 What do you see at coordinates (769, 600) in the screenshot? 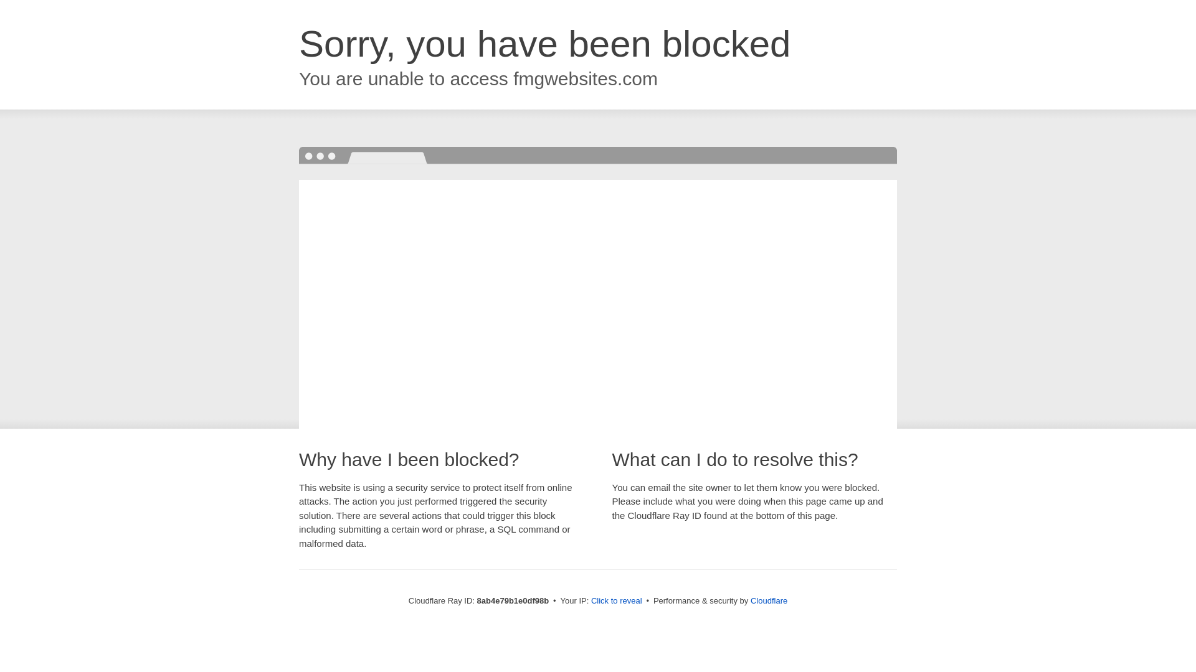
I see `Cloudflare` at bounding box center [769, 600].